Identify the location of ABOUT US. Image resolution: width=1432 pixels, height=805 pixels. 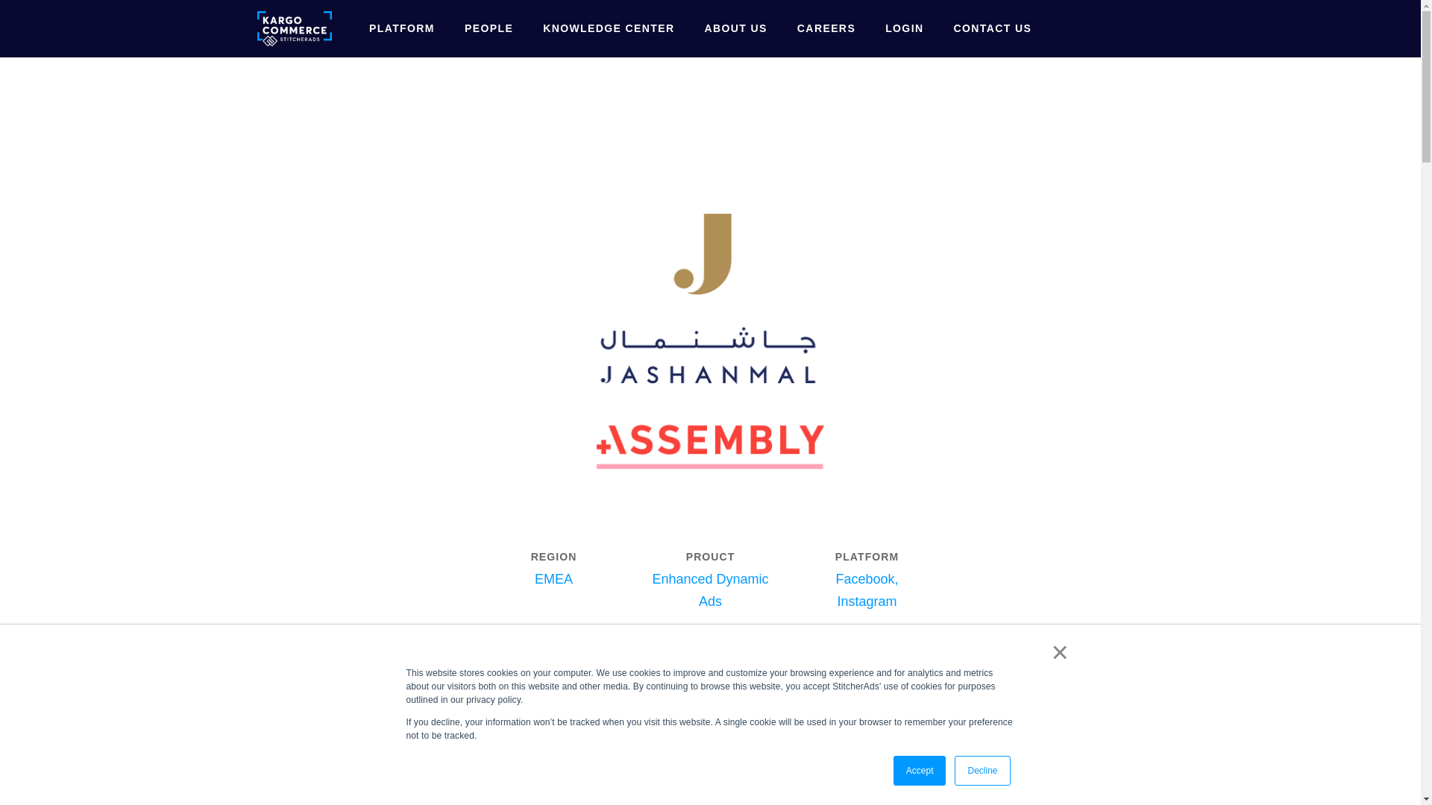
(735, 28).